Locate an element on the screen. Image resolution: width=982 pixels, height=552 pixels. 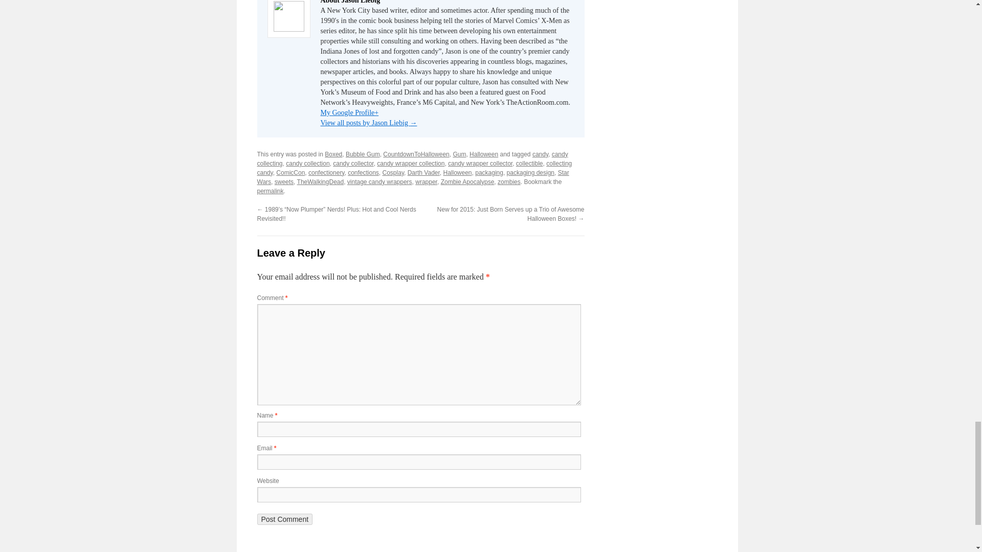
Boxed is located at coordinates (333, 154).